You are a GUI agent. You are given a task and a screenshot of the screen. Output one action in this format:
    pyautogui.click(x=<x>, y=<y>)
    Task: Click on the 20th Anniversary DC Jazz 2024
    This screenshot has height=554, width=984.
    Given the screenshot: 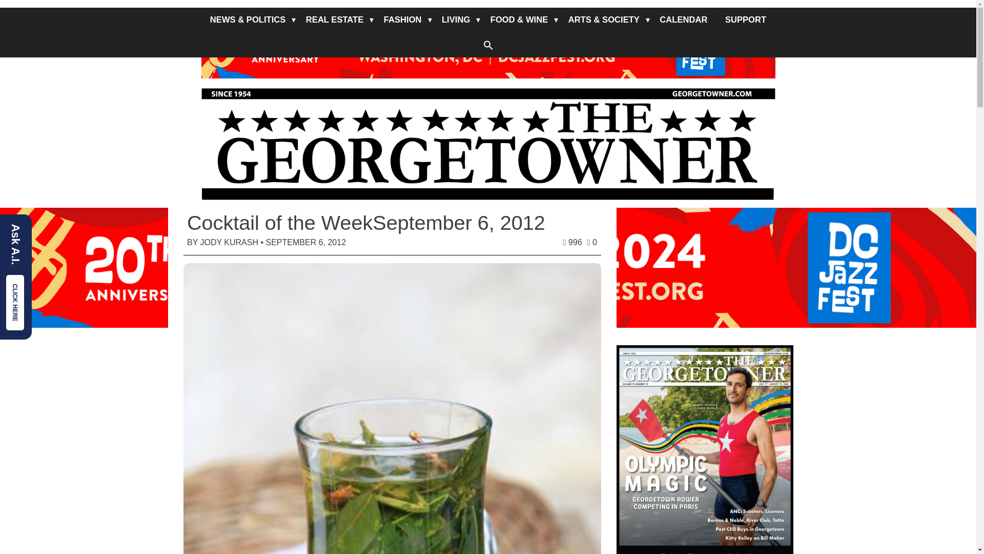 What is the action you would take?
    pyautogui.click(x=488, y=39)
    